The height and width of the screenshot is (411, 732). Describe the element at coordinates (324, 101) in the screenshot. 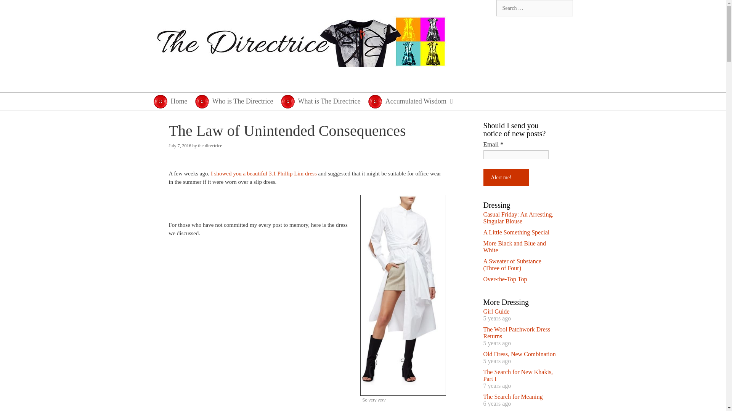

I see `What is The Directrice` at that location.